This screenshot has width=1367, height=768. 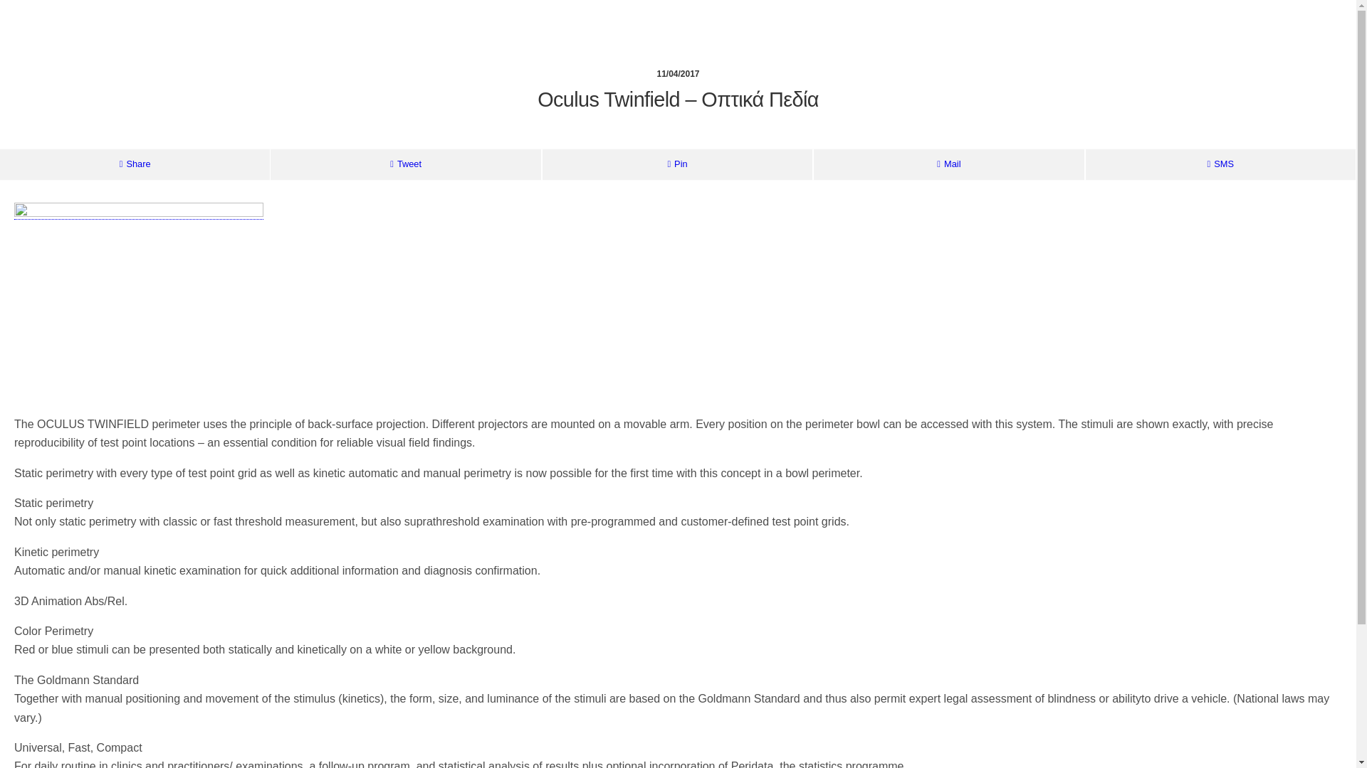 What do you see at coordinates (405, 164) in the screenshot?
I see `Tweet` at bounding box center [405, 164].